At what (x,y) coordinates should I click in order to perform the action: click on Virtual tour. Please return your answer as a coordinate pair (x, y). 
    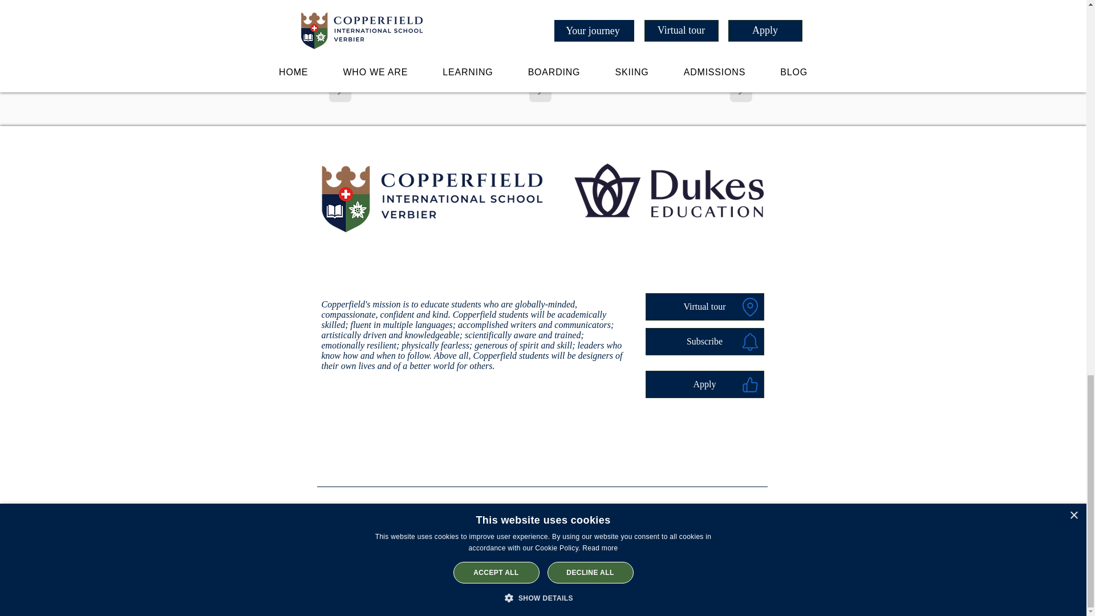
    Looking at the image, I should click on (705, 307).